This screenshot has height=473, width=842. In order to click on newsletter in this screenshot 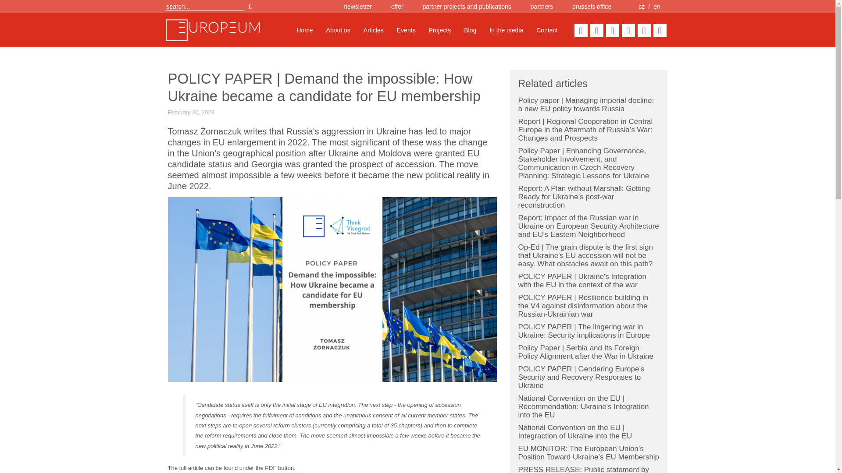, I will do `click(358, 6)`.